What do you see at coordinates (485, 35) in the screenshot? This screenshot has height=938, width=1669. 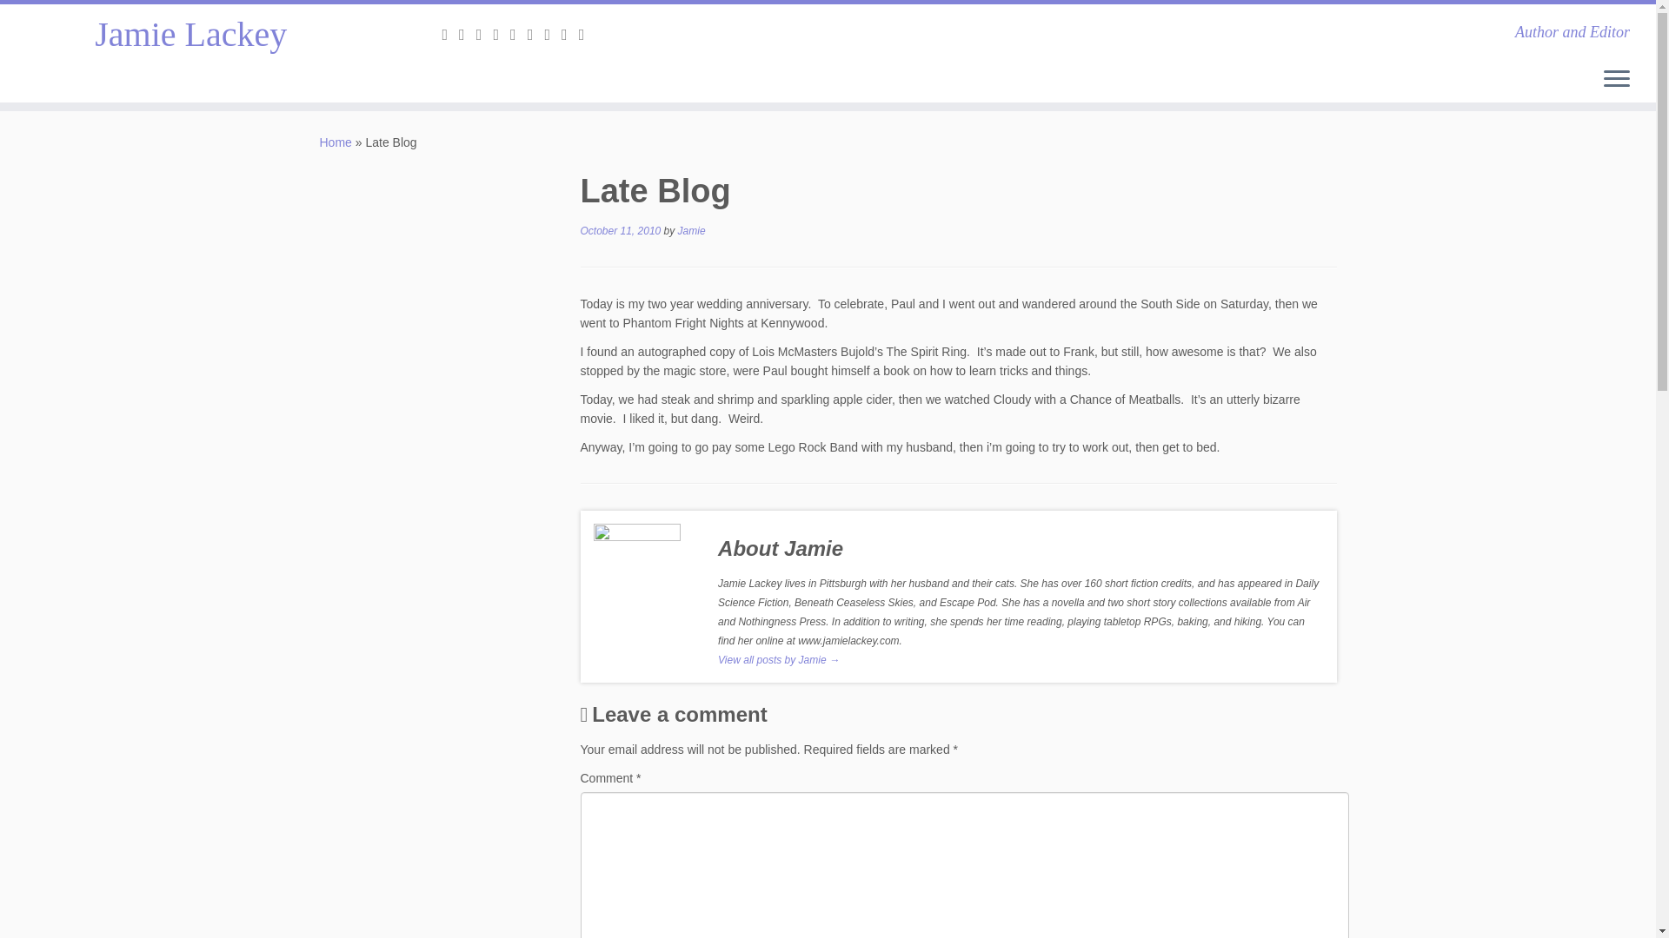 I see `Follow me on Twitter` at bounding box center [485, 35].